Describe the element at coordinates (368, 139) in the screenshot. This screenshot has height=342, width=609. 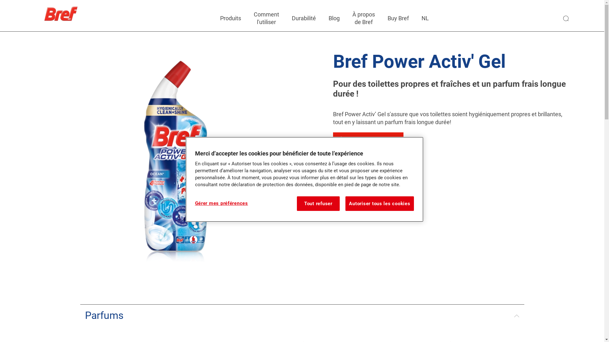
I see `Acheter maintenant` at that location.